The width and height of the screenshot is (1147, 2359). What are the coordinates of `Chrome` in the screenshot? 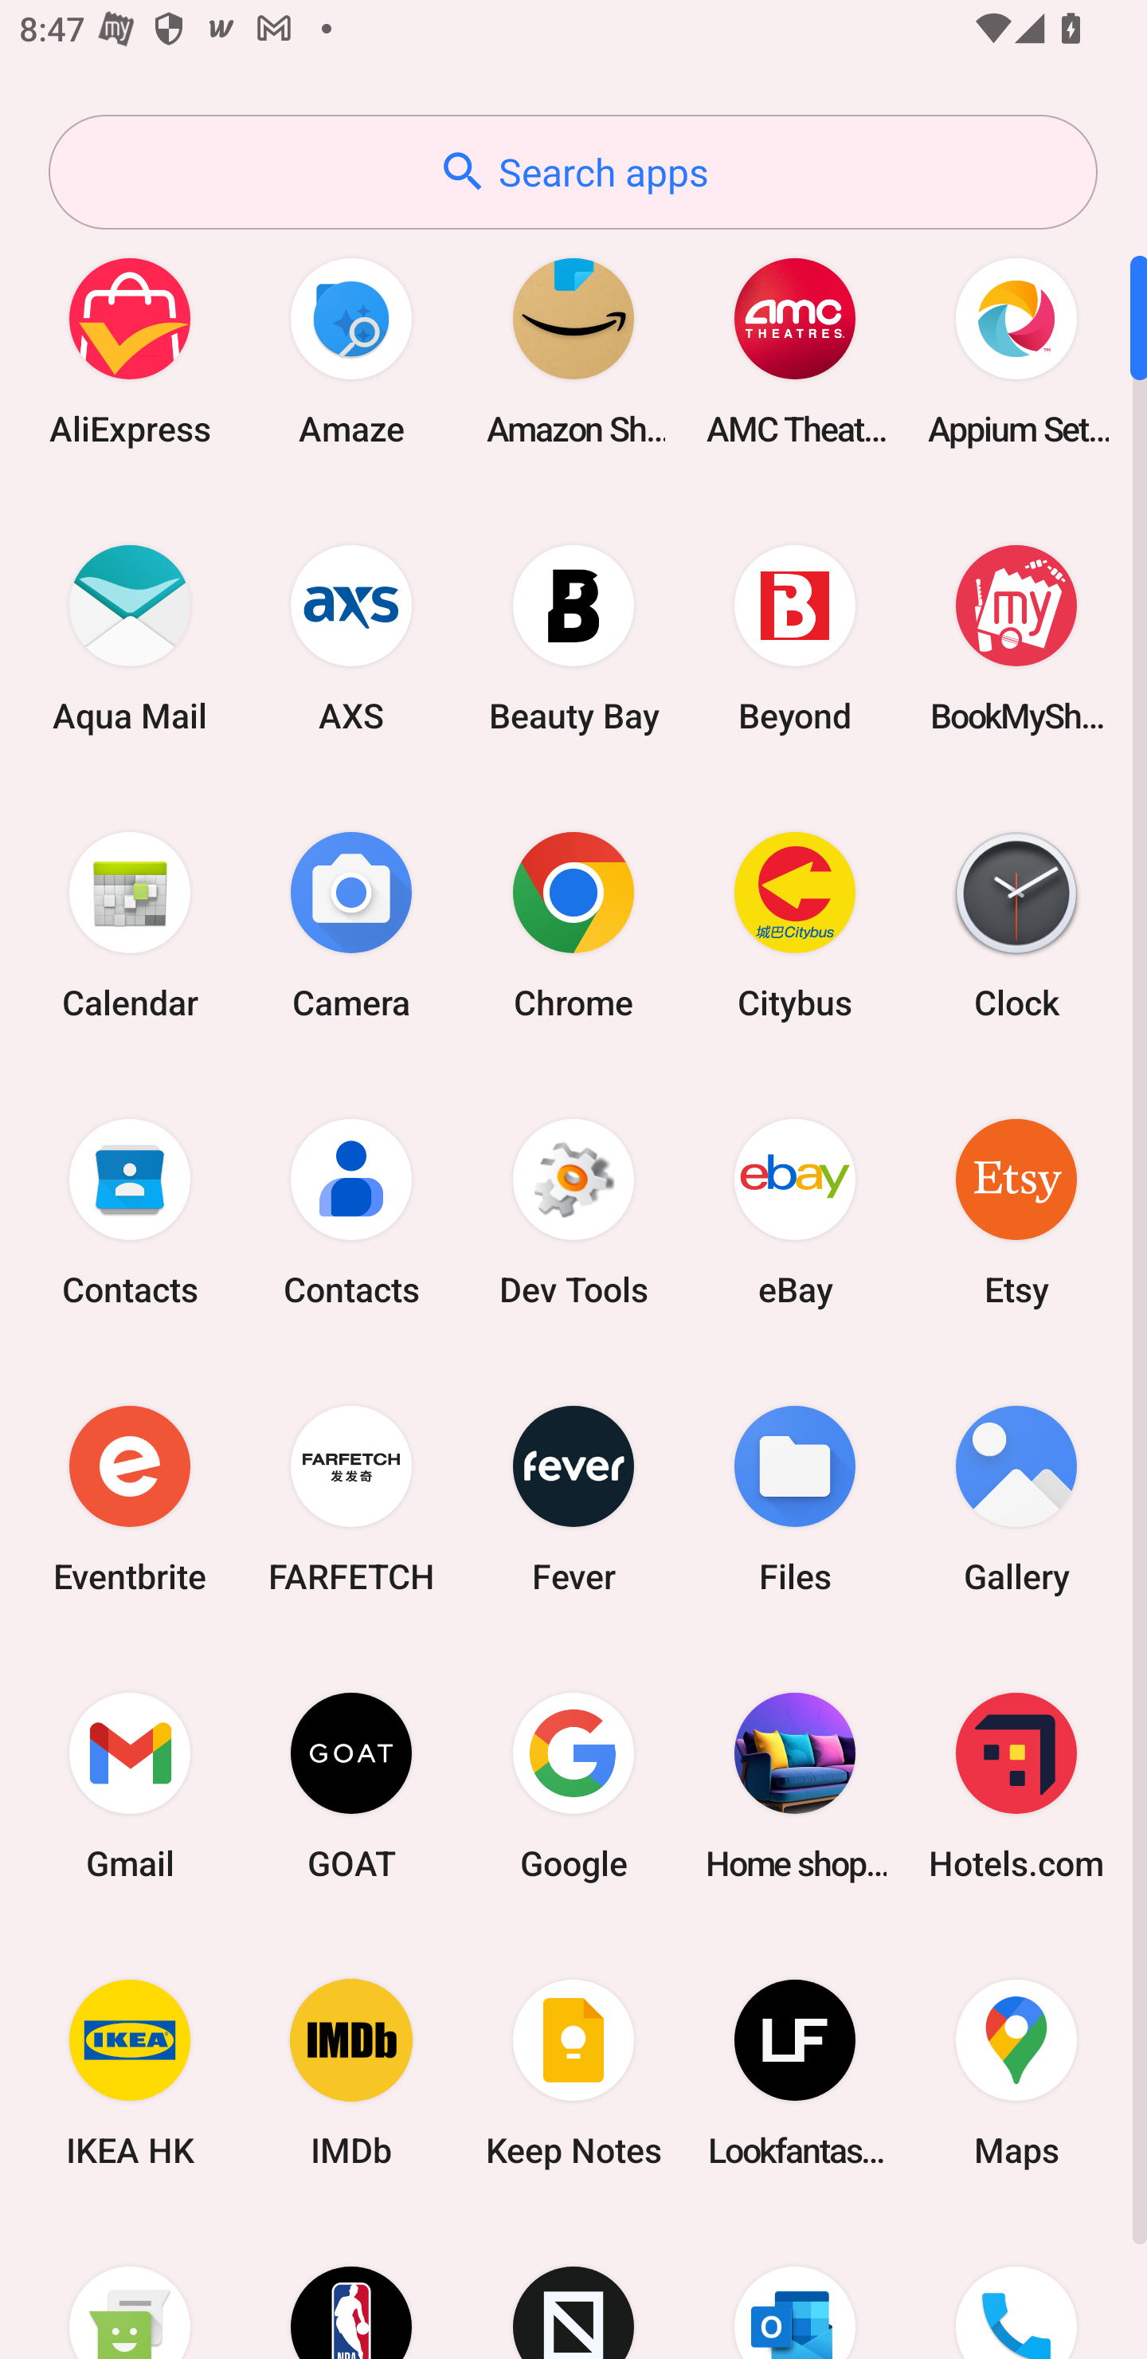 It's located at (573, 924).